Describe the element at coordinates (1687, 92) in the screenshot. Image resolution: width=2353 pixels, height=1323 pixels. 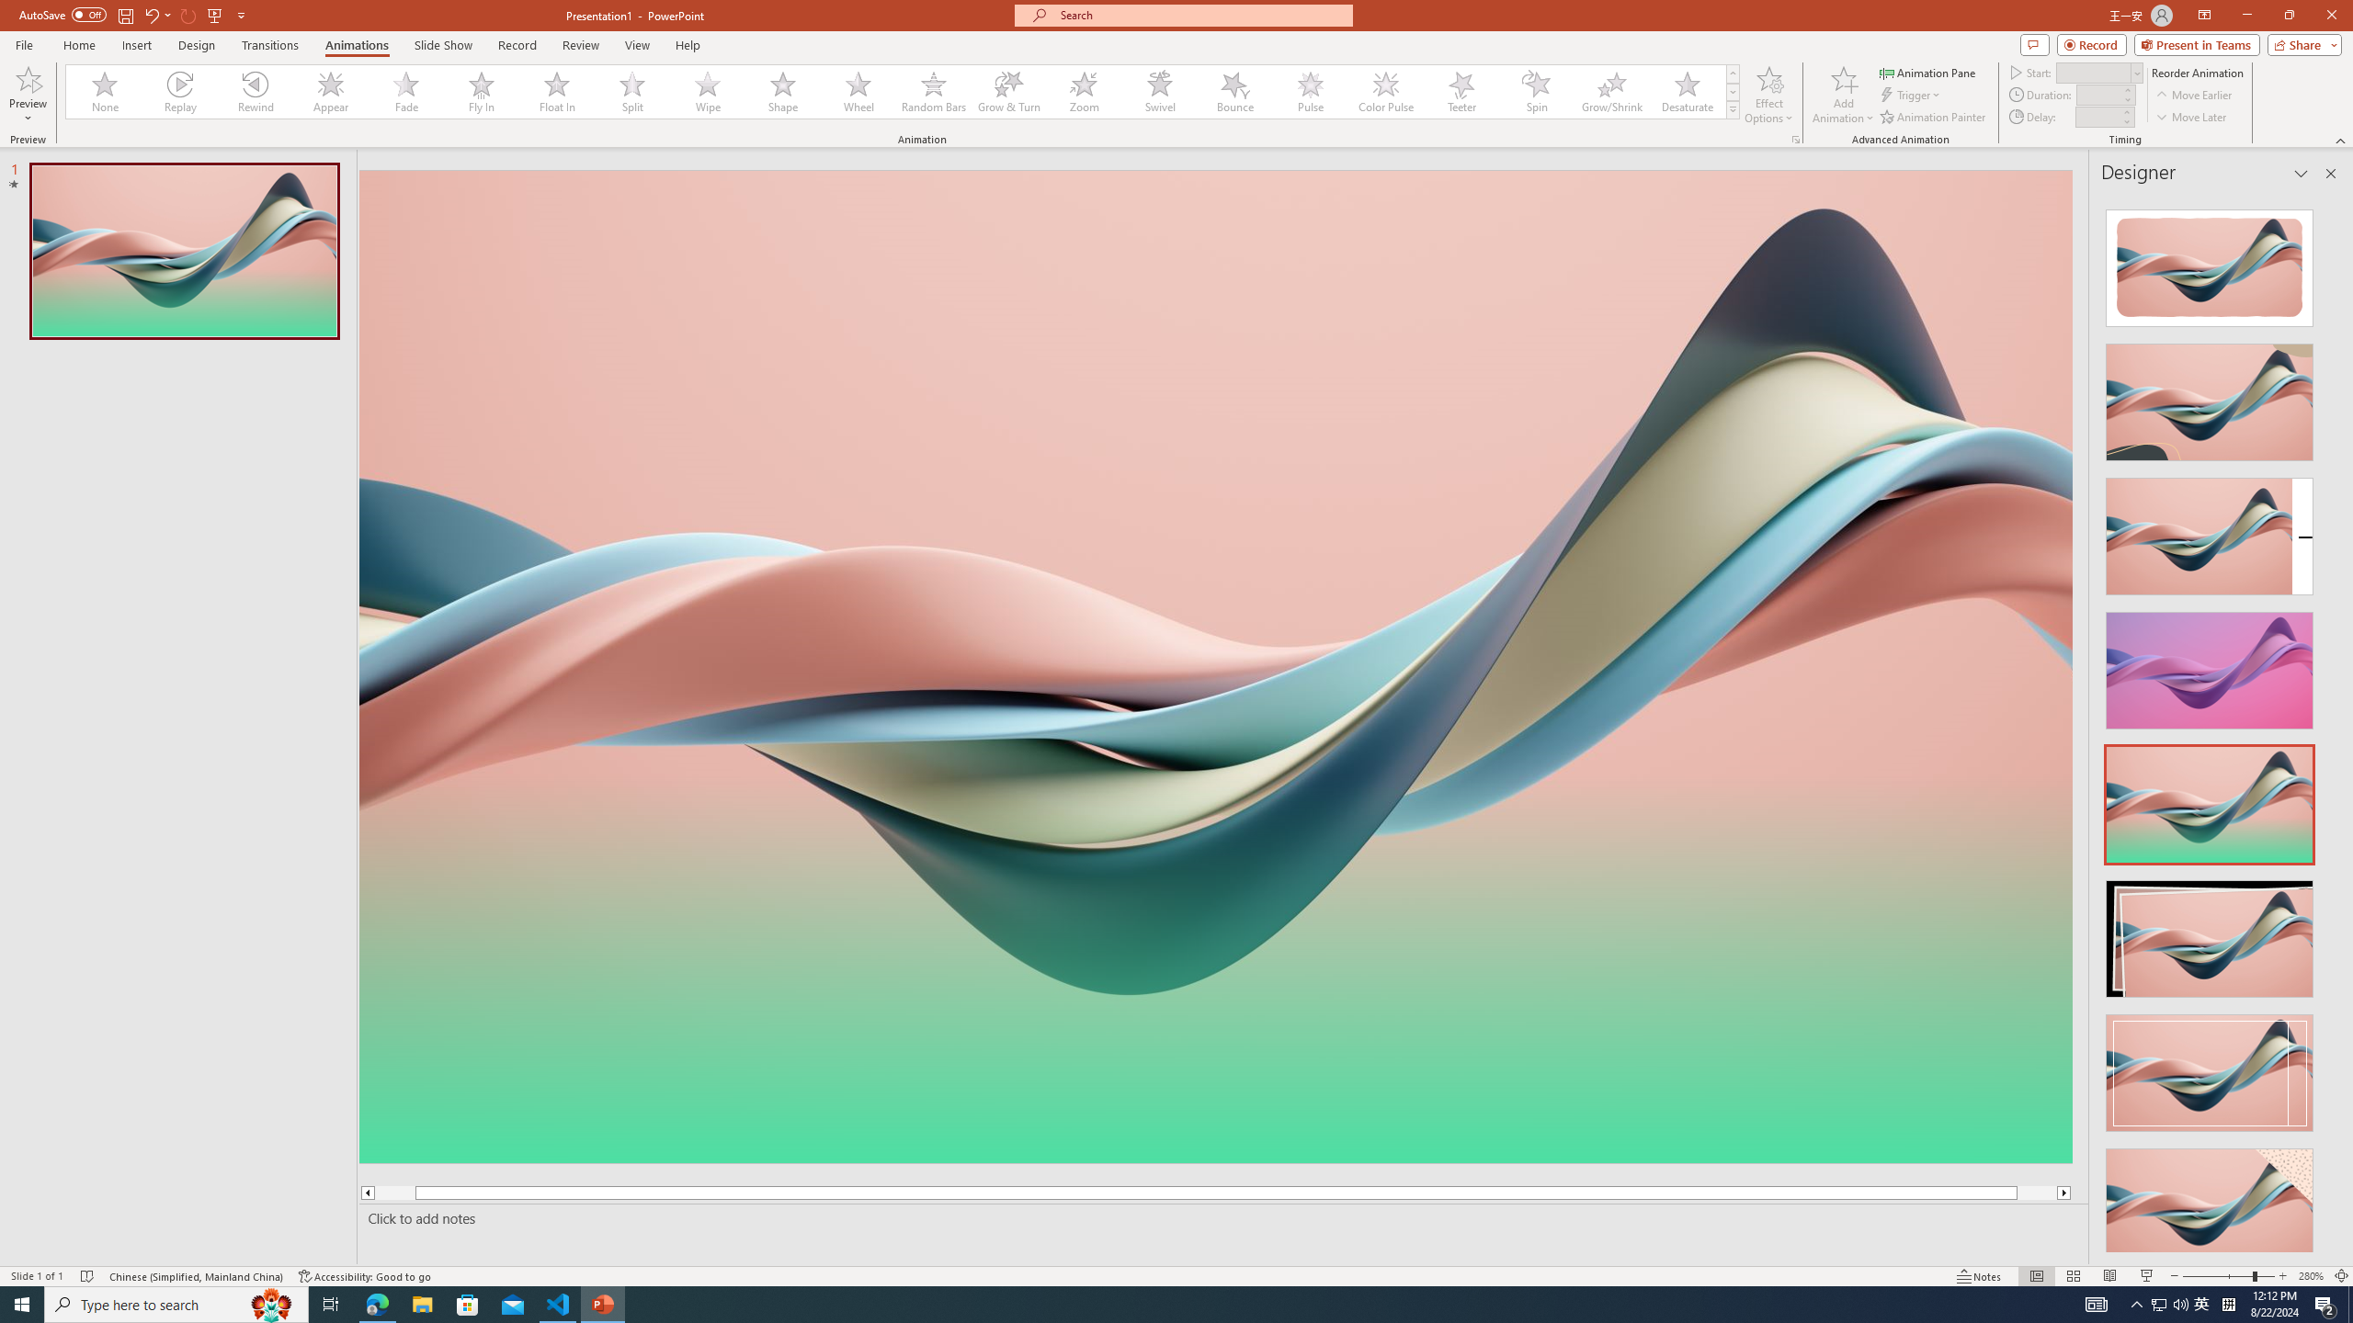
I see `Desaturate` at that location.